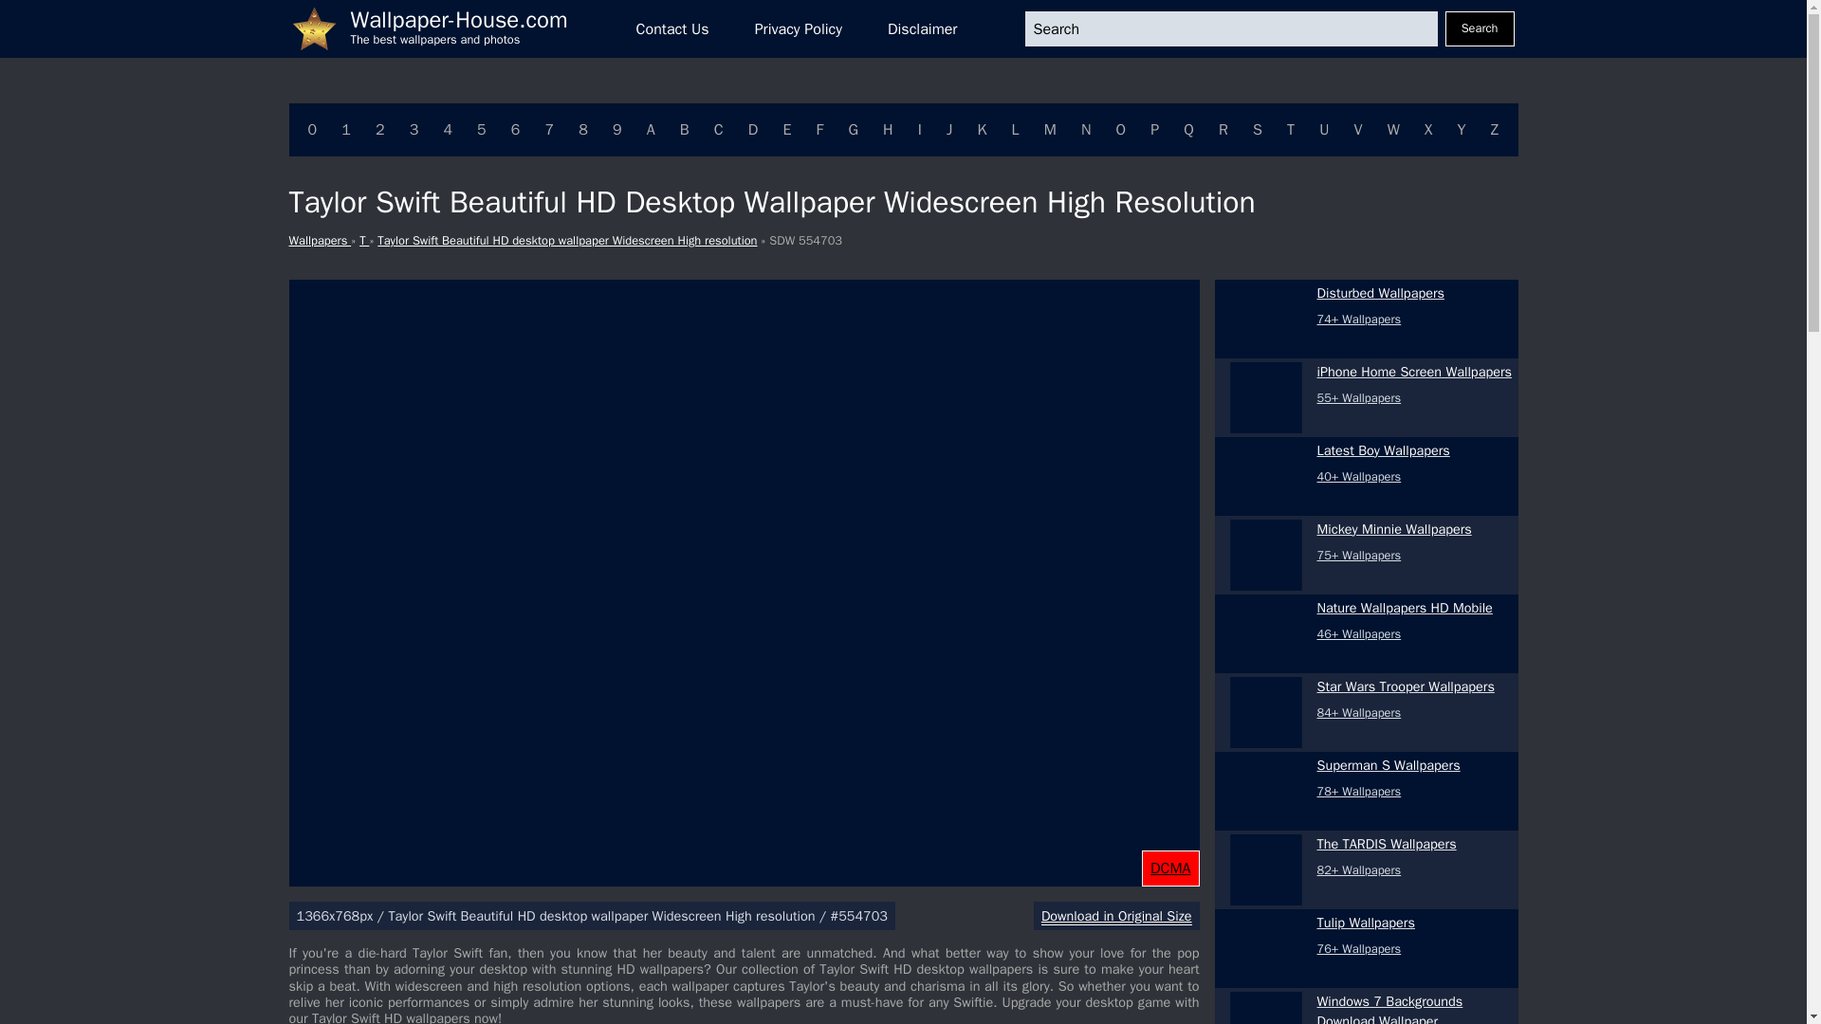 The width and height of the screenshot is (1821, 1024). I want to click on D, so click(753, 130).